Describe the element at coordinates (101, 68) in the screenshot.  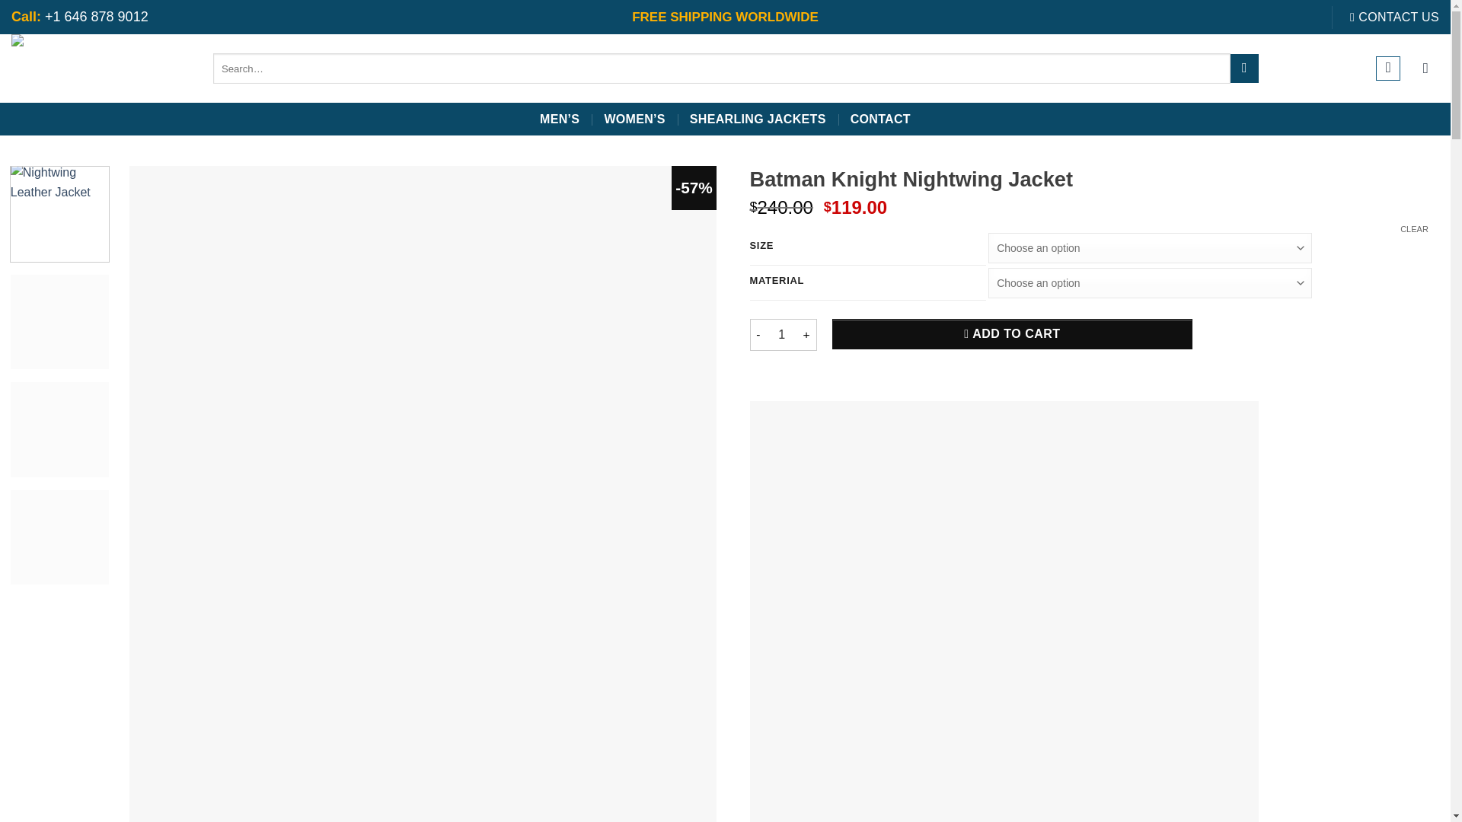
I see `Hollywood Leather Jackets` at that location.